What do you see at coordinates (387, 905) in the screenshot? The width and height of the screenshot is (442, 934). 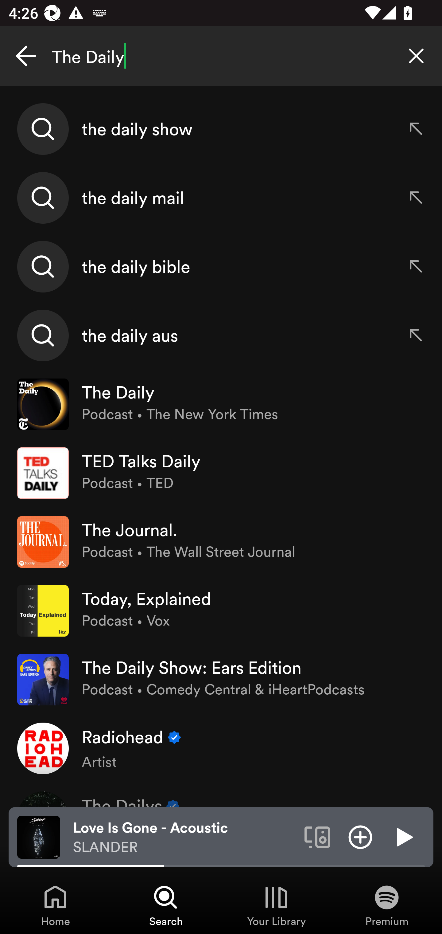 I see `Premium, Tab 4 of 4 Premium Premium` at bounding box center [387, 905].